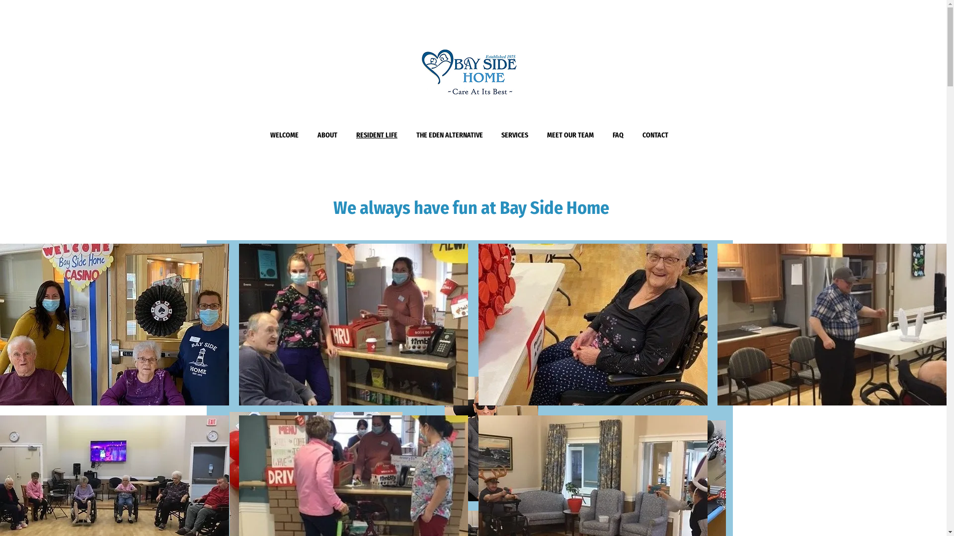 This screenshot has height=536, width=954. I want to click on ABOUT, so click(327, 135).